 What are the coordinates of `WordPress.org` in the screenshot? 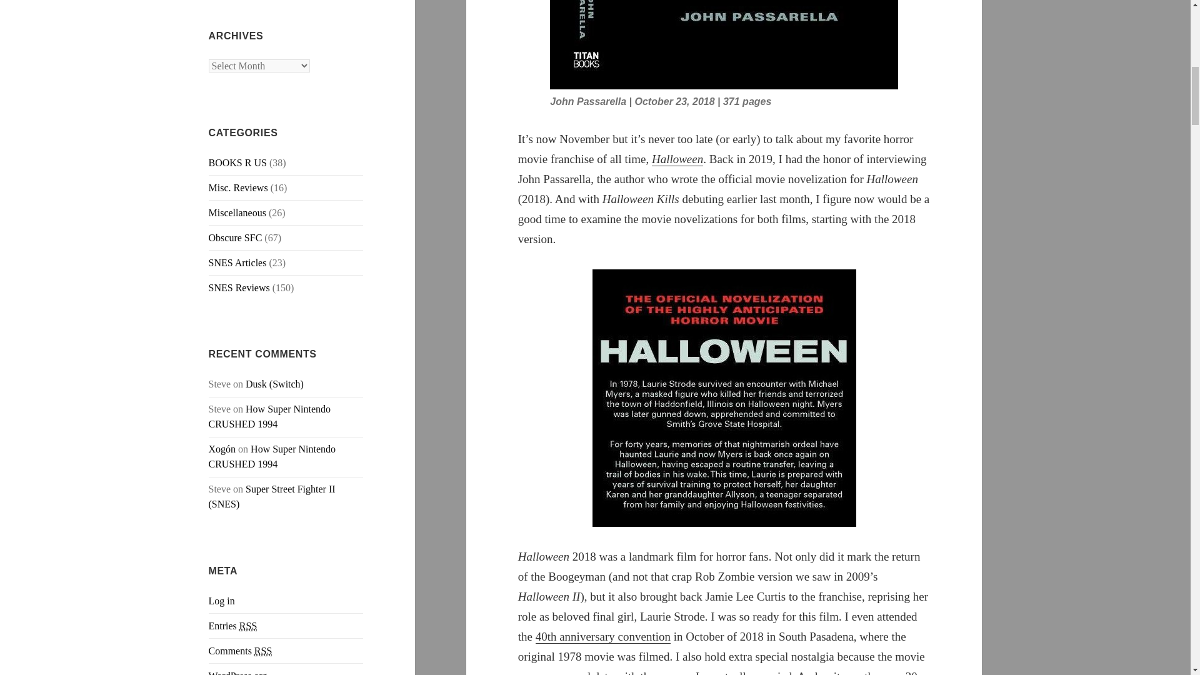 It's located at (238, 672).